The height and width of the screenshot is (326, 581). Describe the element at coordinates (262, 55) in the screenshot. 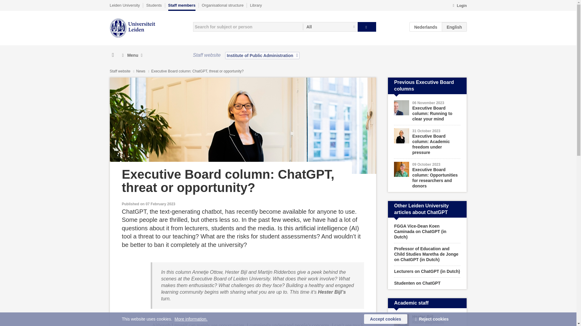

I see `Institute of Public Administration` at that location.